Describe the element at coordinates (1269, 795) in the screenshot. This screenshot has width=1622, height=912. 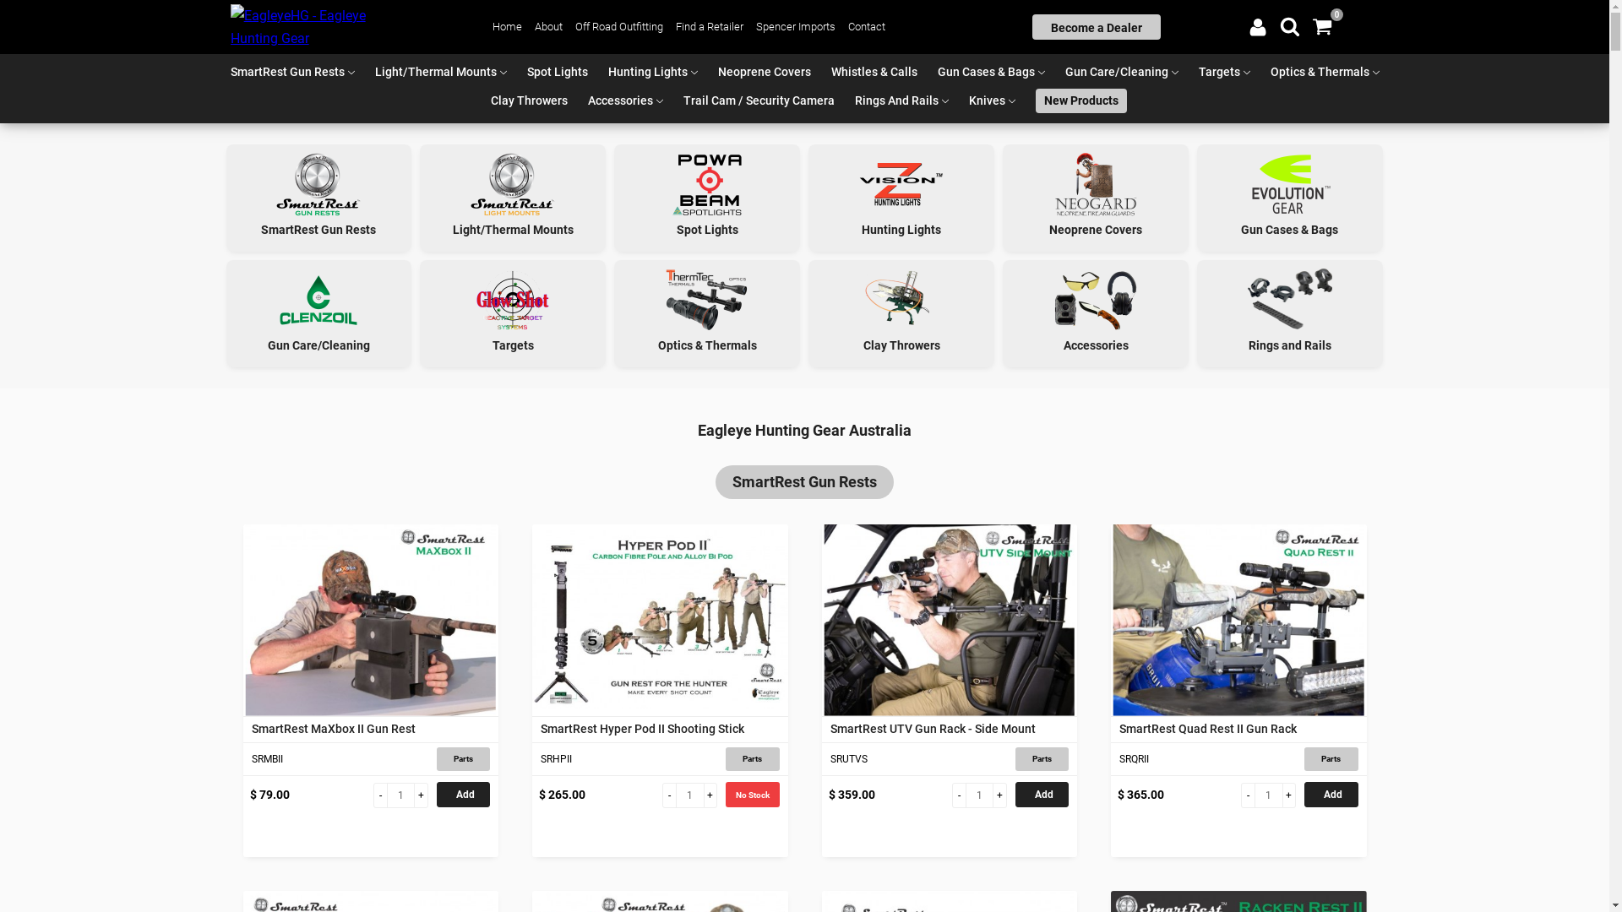
I see `1` at that location.